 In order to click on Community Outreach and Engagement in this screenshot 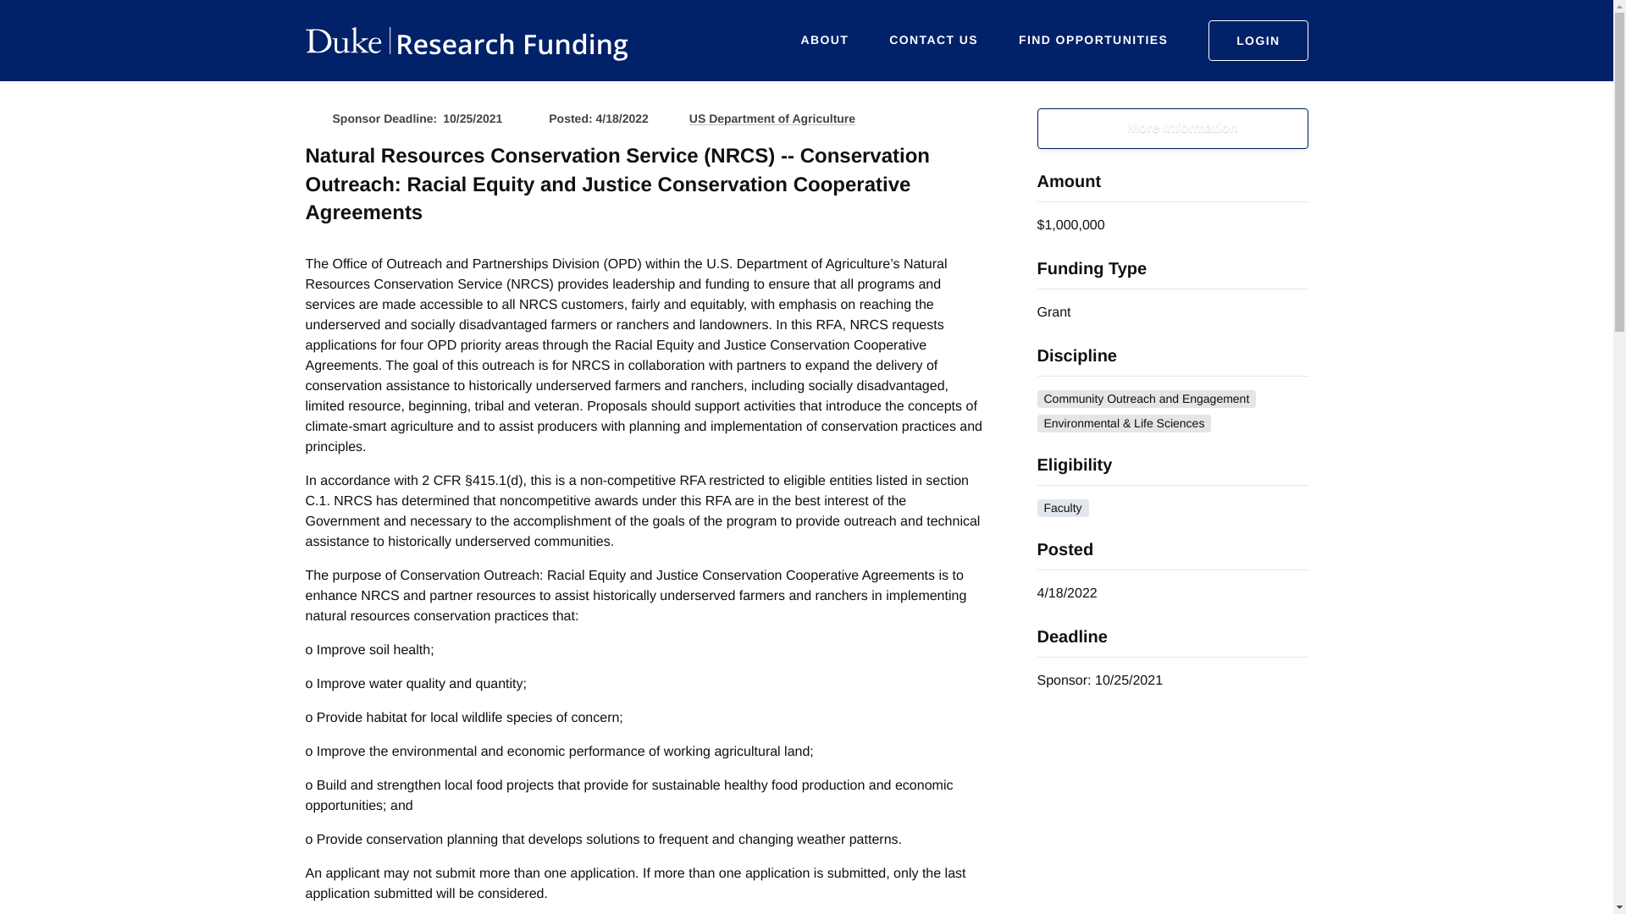, I will do `click(1146, 399)`.